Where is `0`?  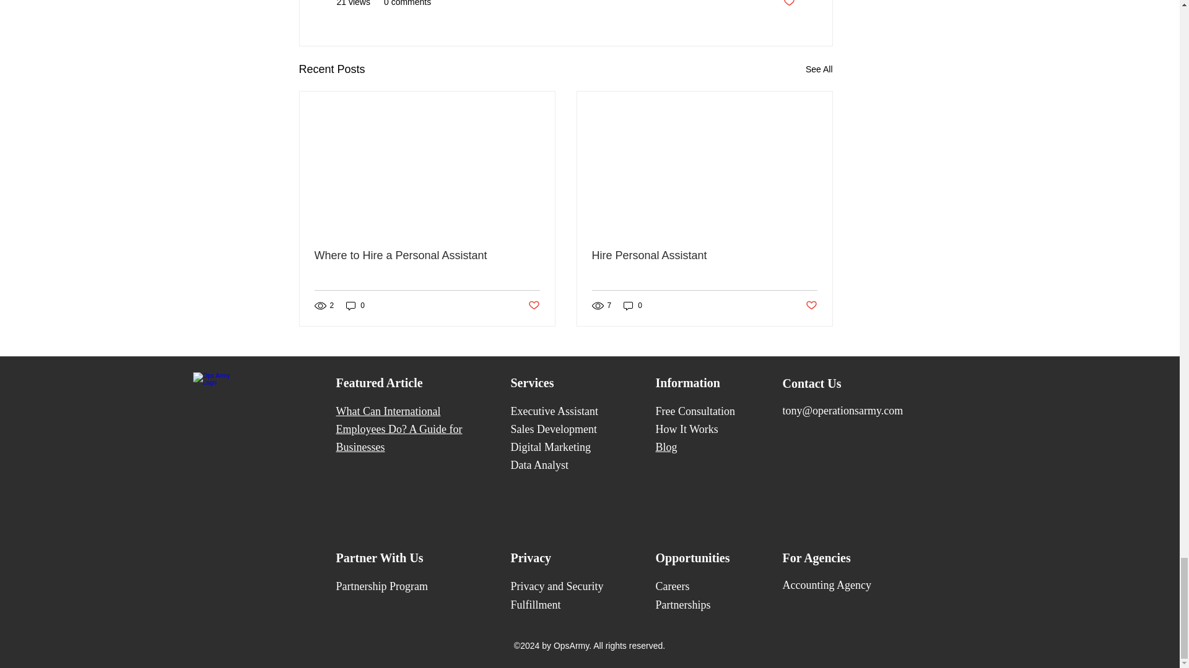 0 is located at coordinates (632, 306).